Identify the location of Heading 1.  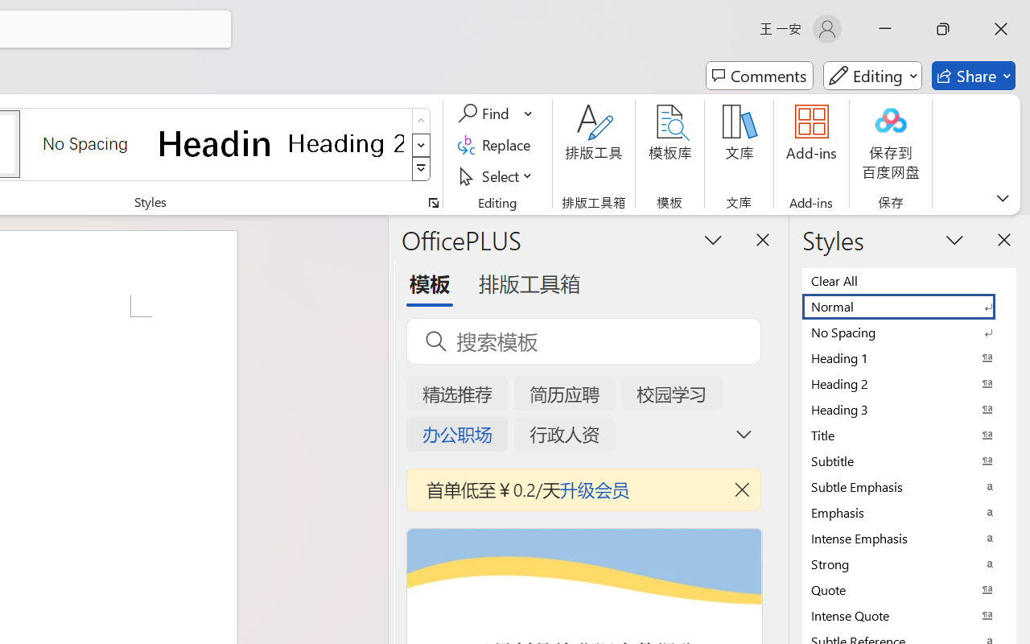
(216, 143).